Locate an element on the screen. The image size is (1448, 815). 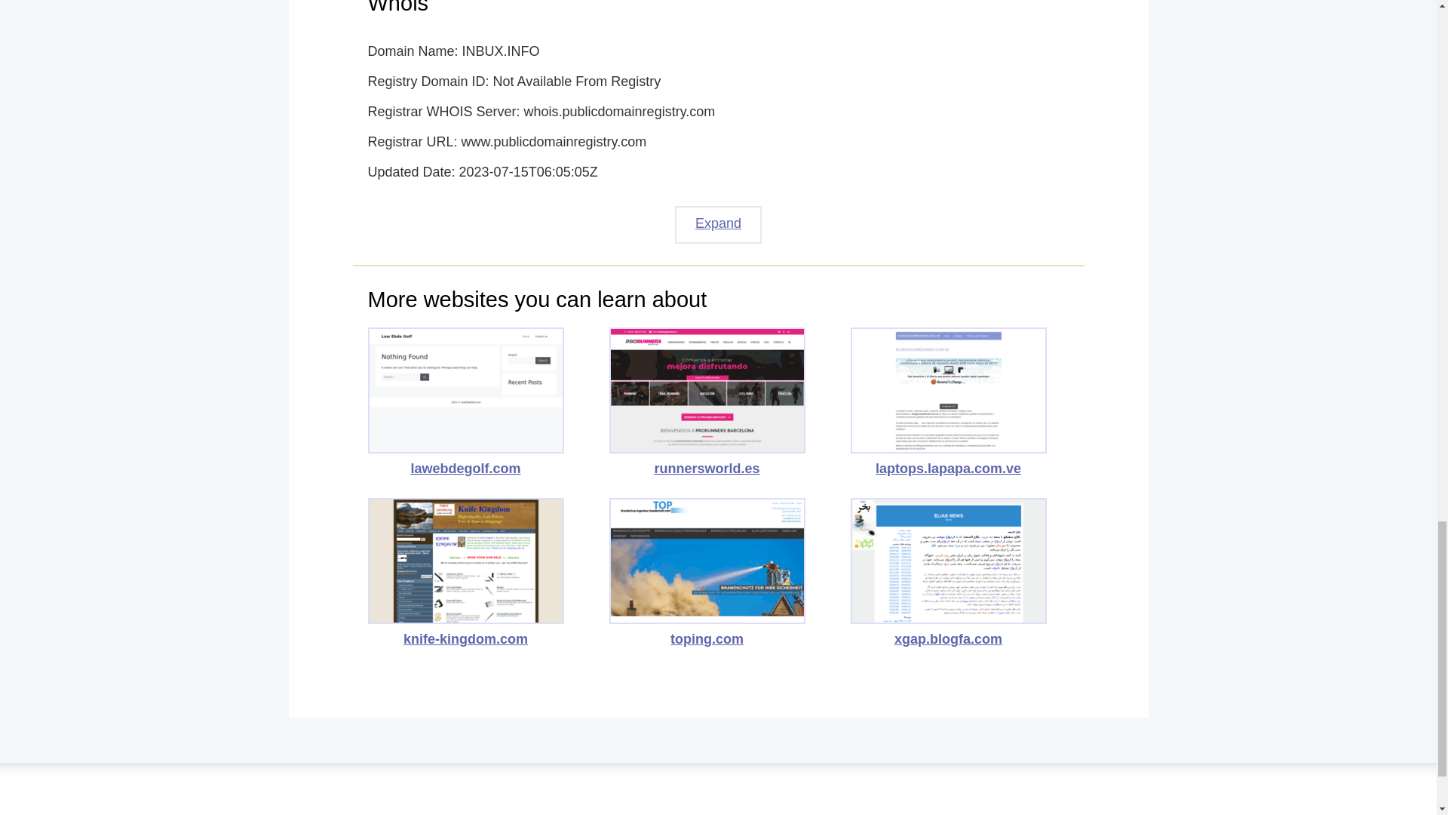
lawebdegolf.com is located at coordinates (466, 401).